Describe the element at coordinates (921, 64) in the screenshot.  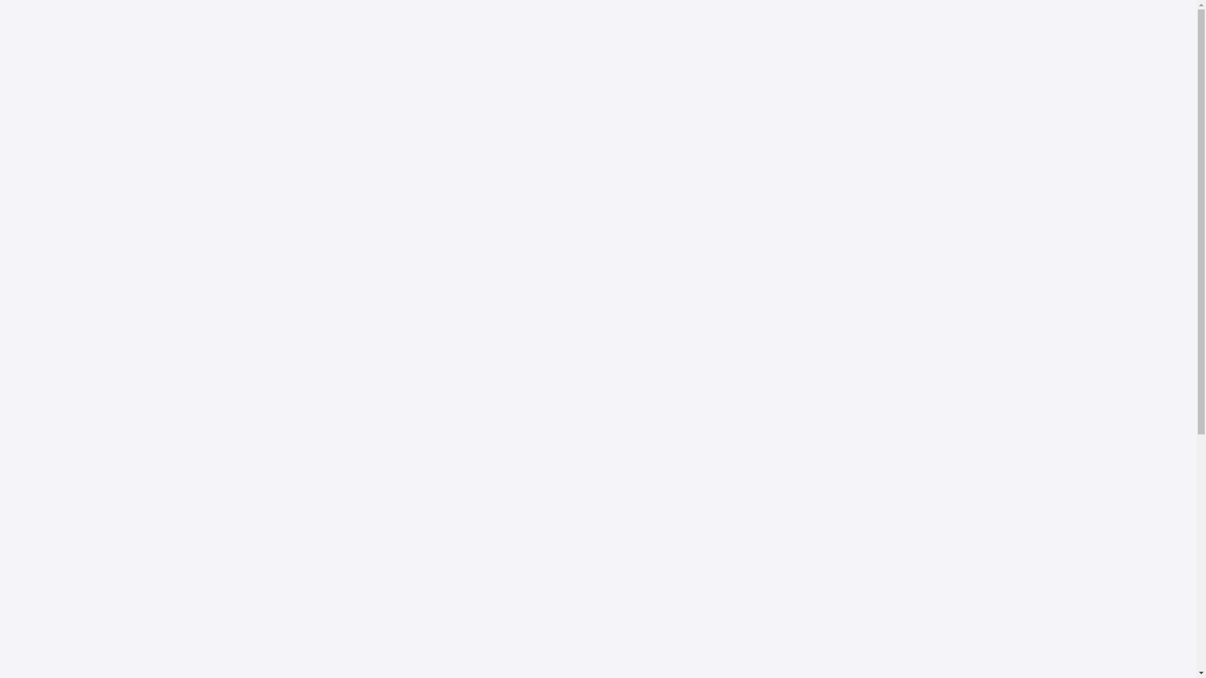
I see `Contact` at that location.